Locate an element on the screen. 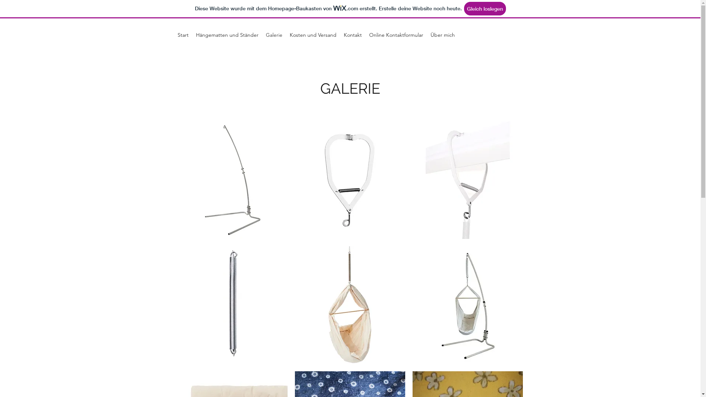 This screenshot has width=706, height=397. Kontakt is located at coordinates (352, 35).